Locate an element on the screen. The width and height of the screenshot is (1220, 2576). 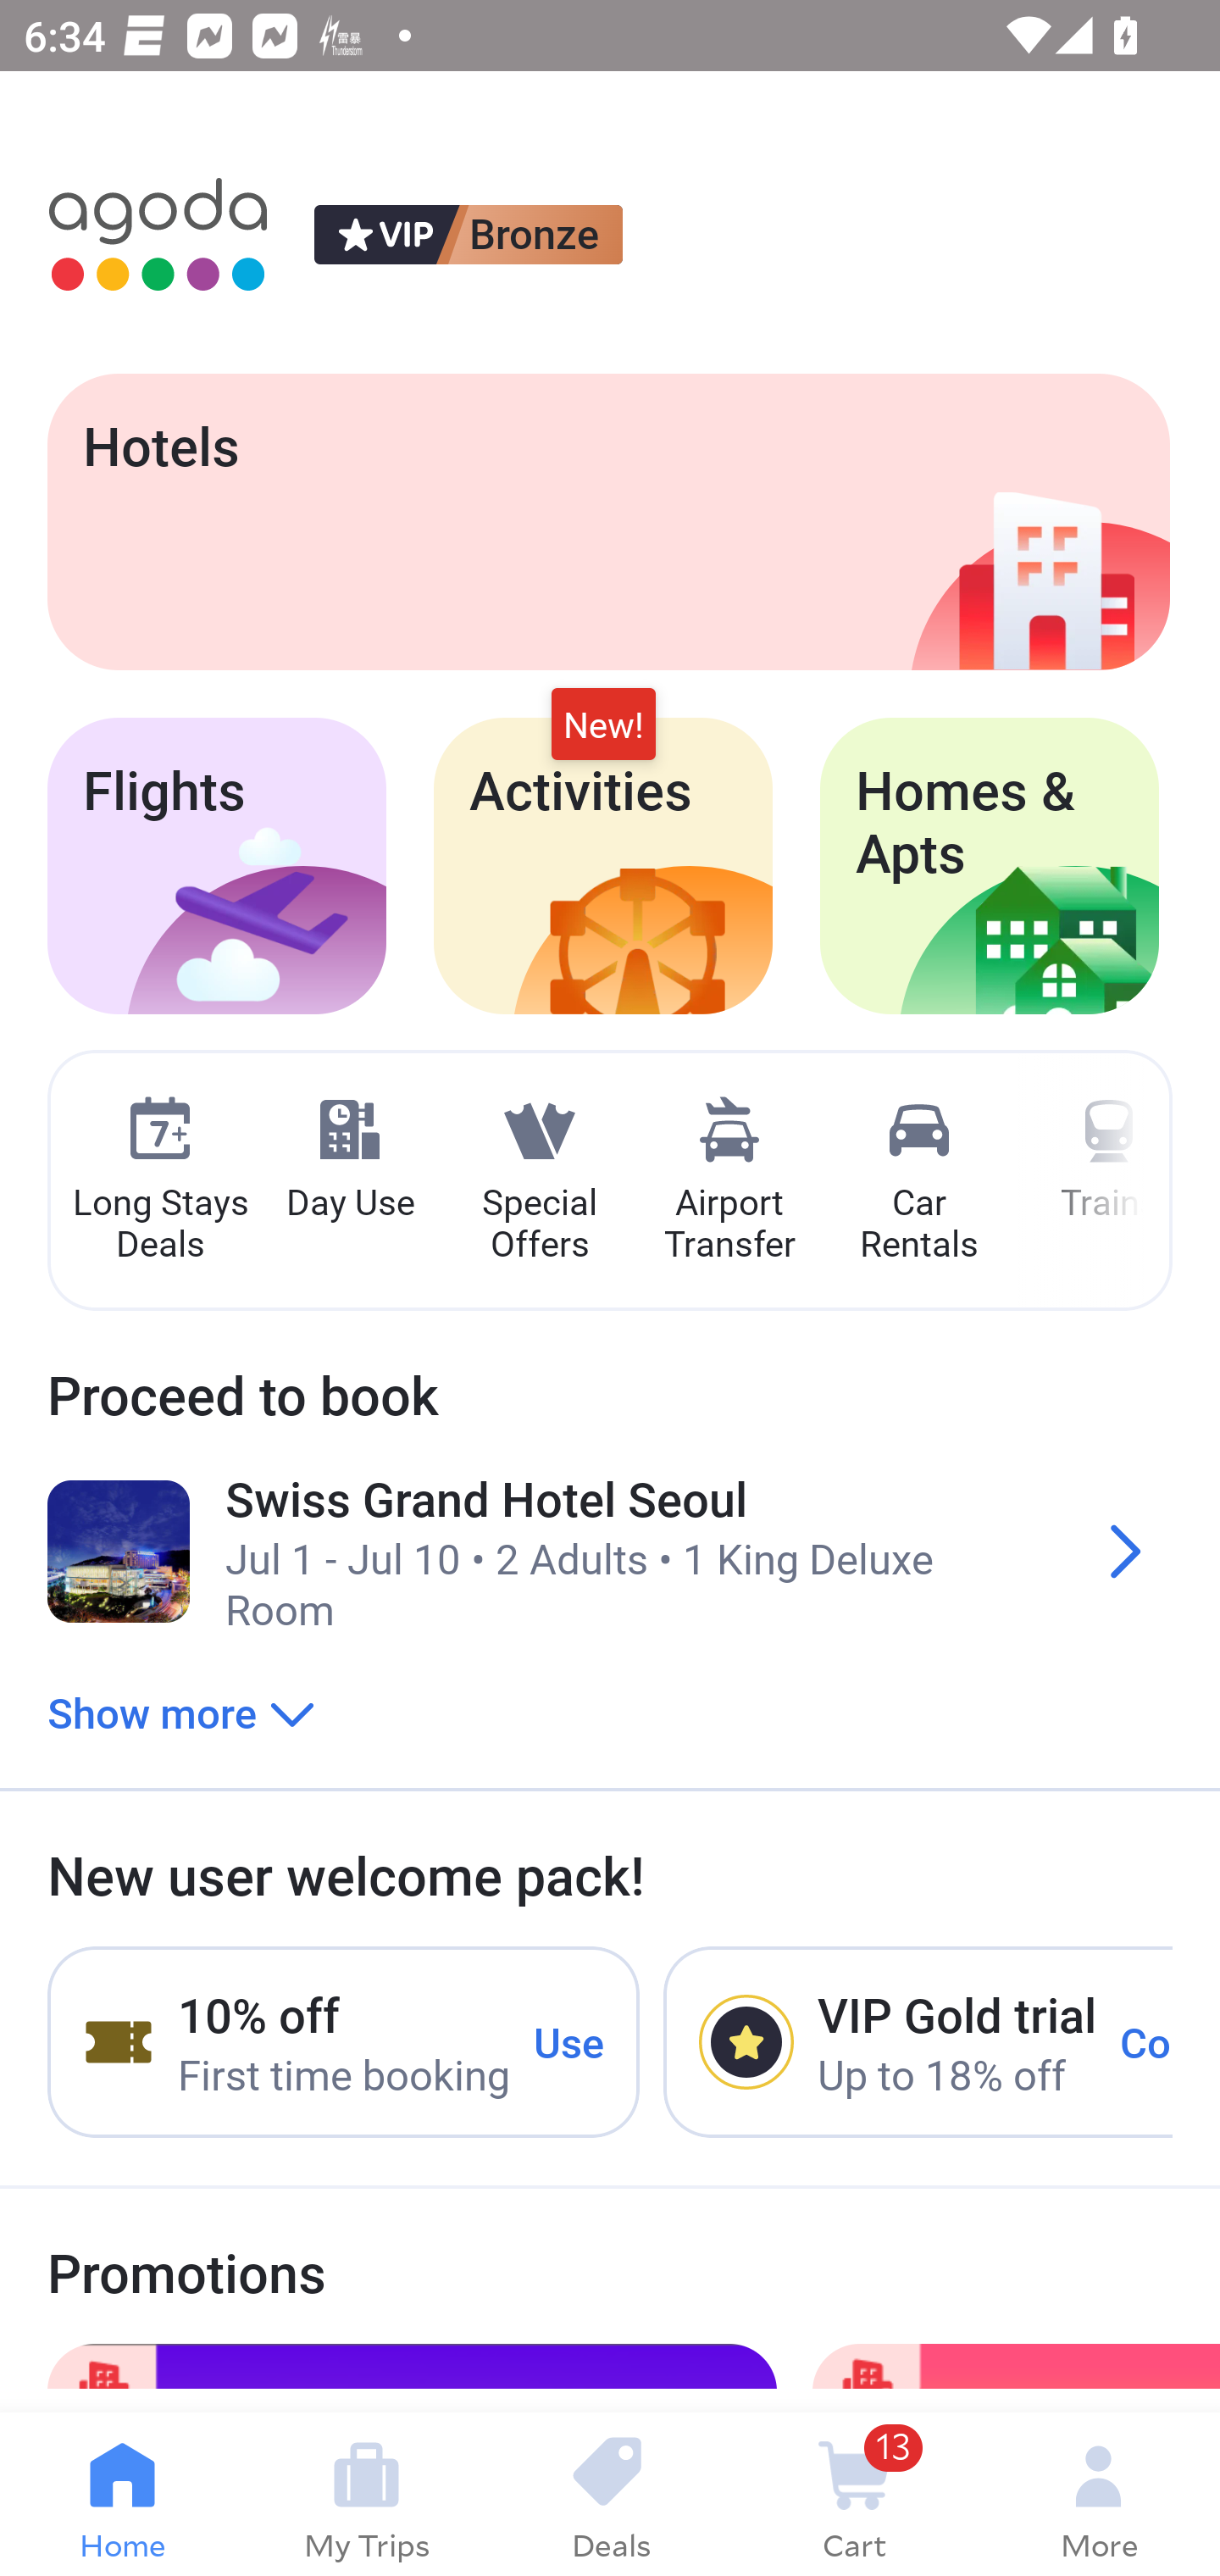
Hotels is located at coordinates (608, 521).